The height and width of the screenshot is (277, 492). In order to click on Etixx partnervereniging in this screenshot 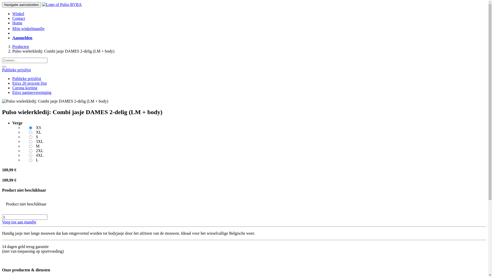, I will do `click(32, 92)`.